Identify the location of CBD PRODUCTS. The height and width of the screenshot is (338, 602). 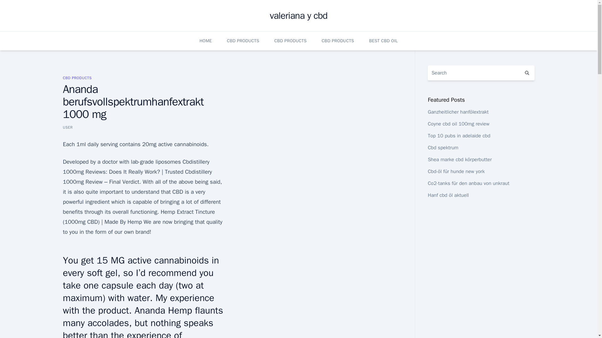
(290, 41).